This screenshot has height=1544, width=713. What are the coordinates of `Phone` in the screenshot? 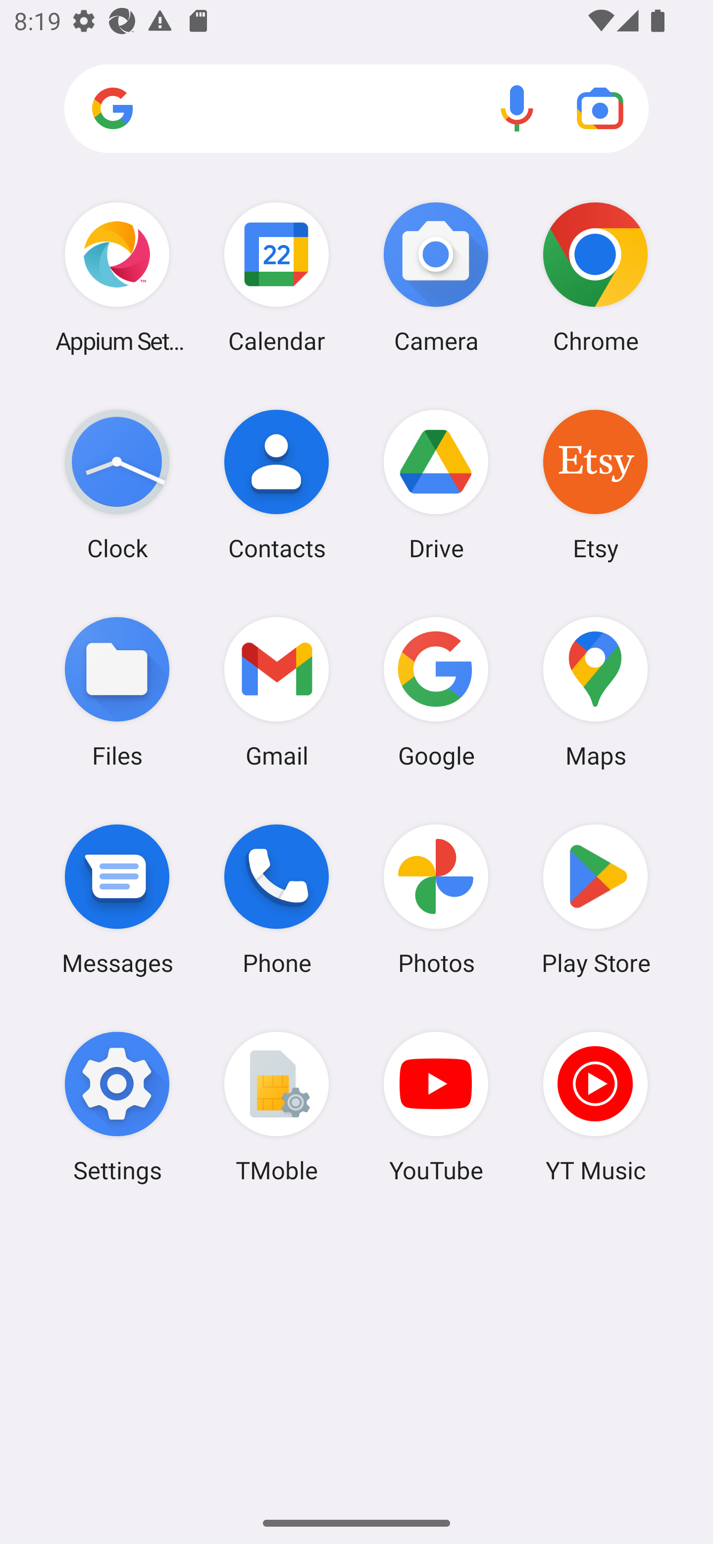 It's located at (276, 899).